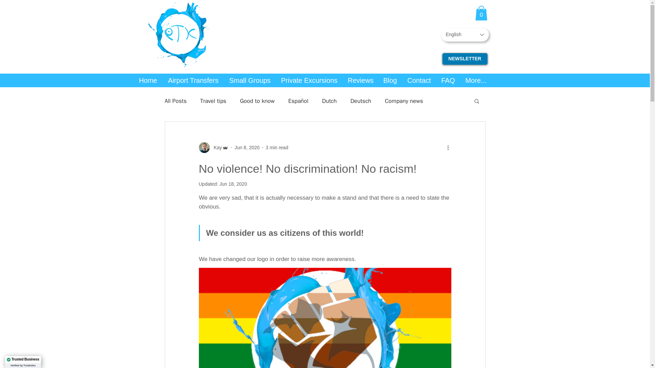  What do you see at coordinates (175, 101) in the screenshot?
I see `All Posts` at bounding box center [175, 101].